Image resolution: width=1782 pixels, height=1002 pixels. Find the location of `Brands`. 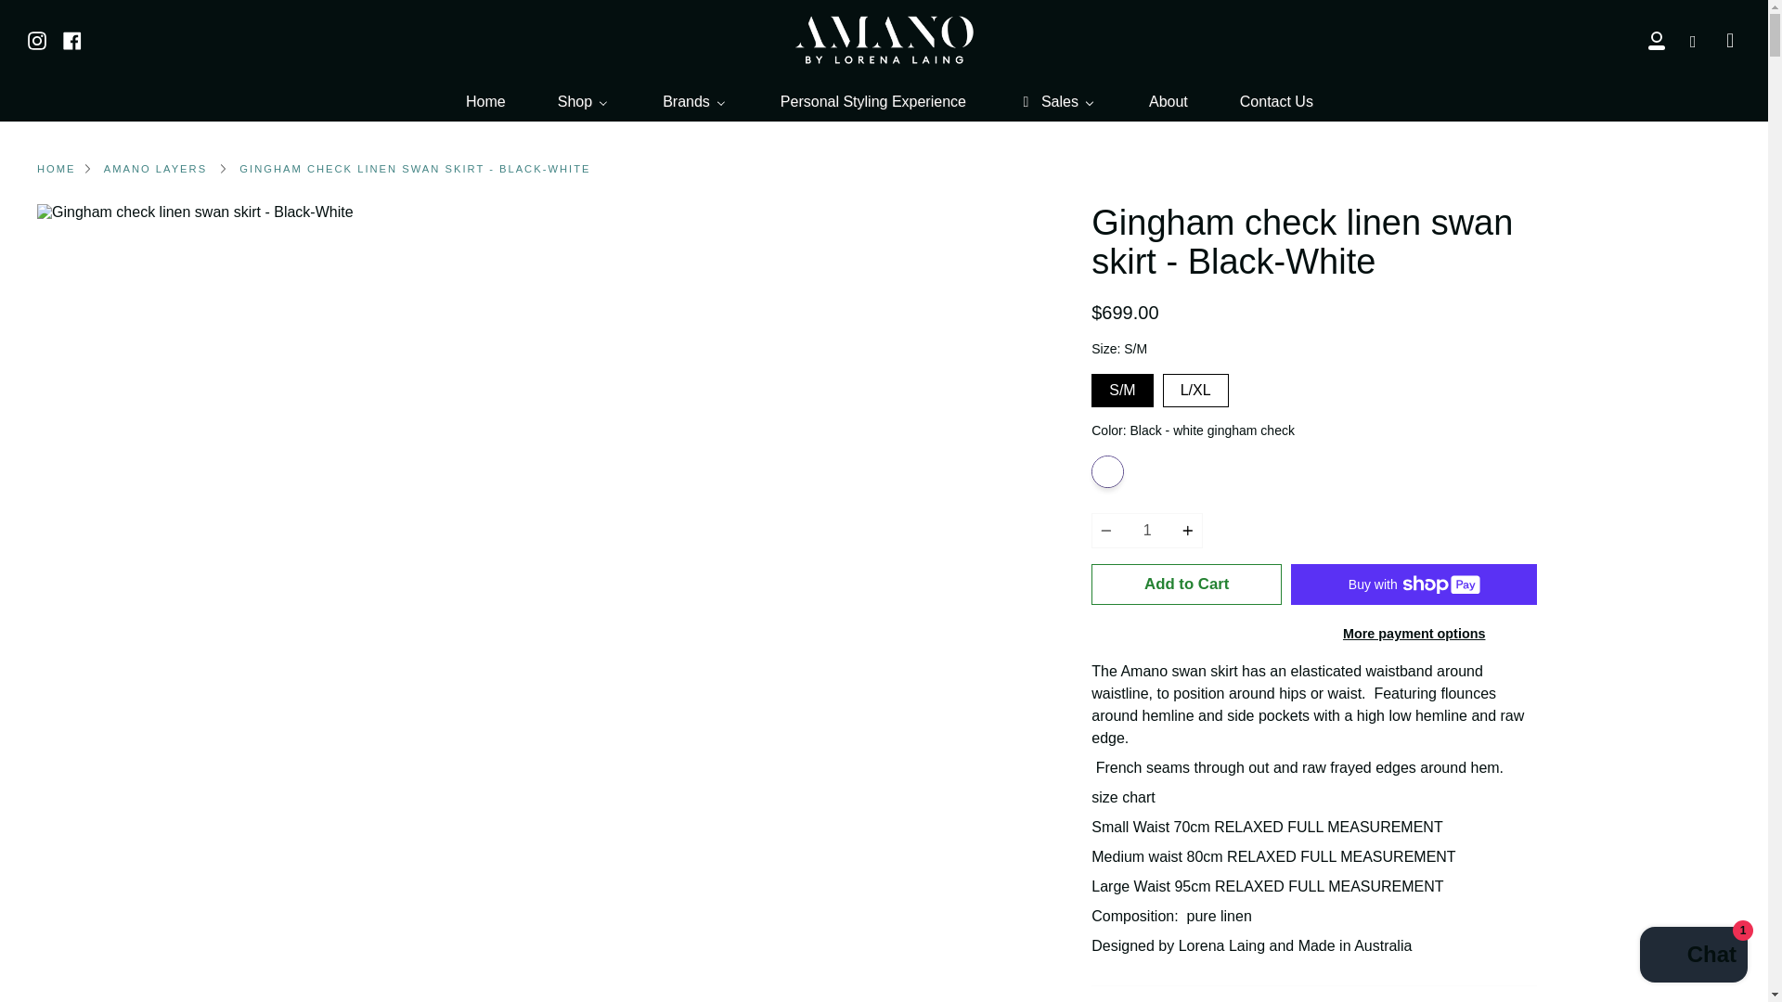

Brands is located at coordinates (694, 101).